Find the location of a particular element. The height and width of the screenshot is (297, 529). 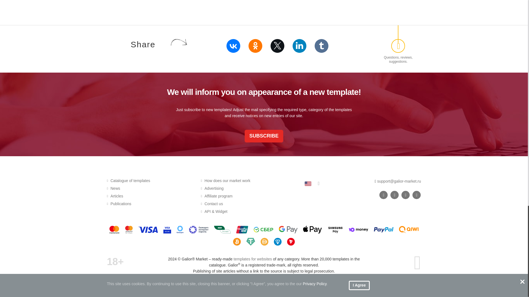

Our VK group is located at coordinates (384, 195).